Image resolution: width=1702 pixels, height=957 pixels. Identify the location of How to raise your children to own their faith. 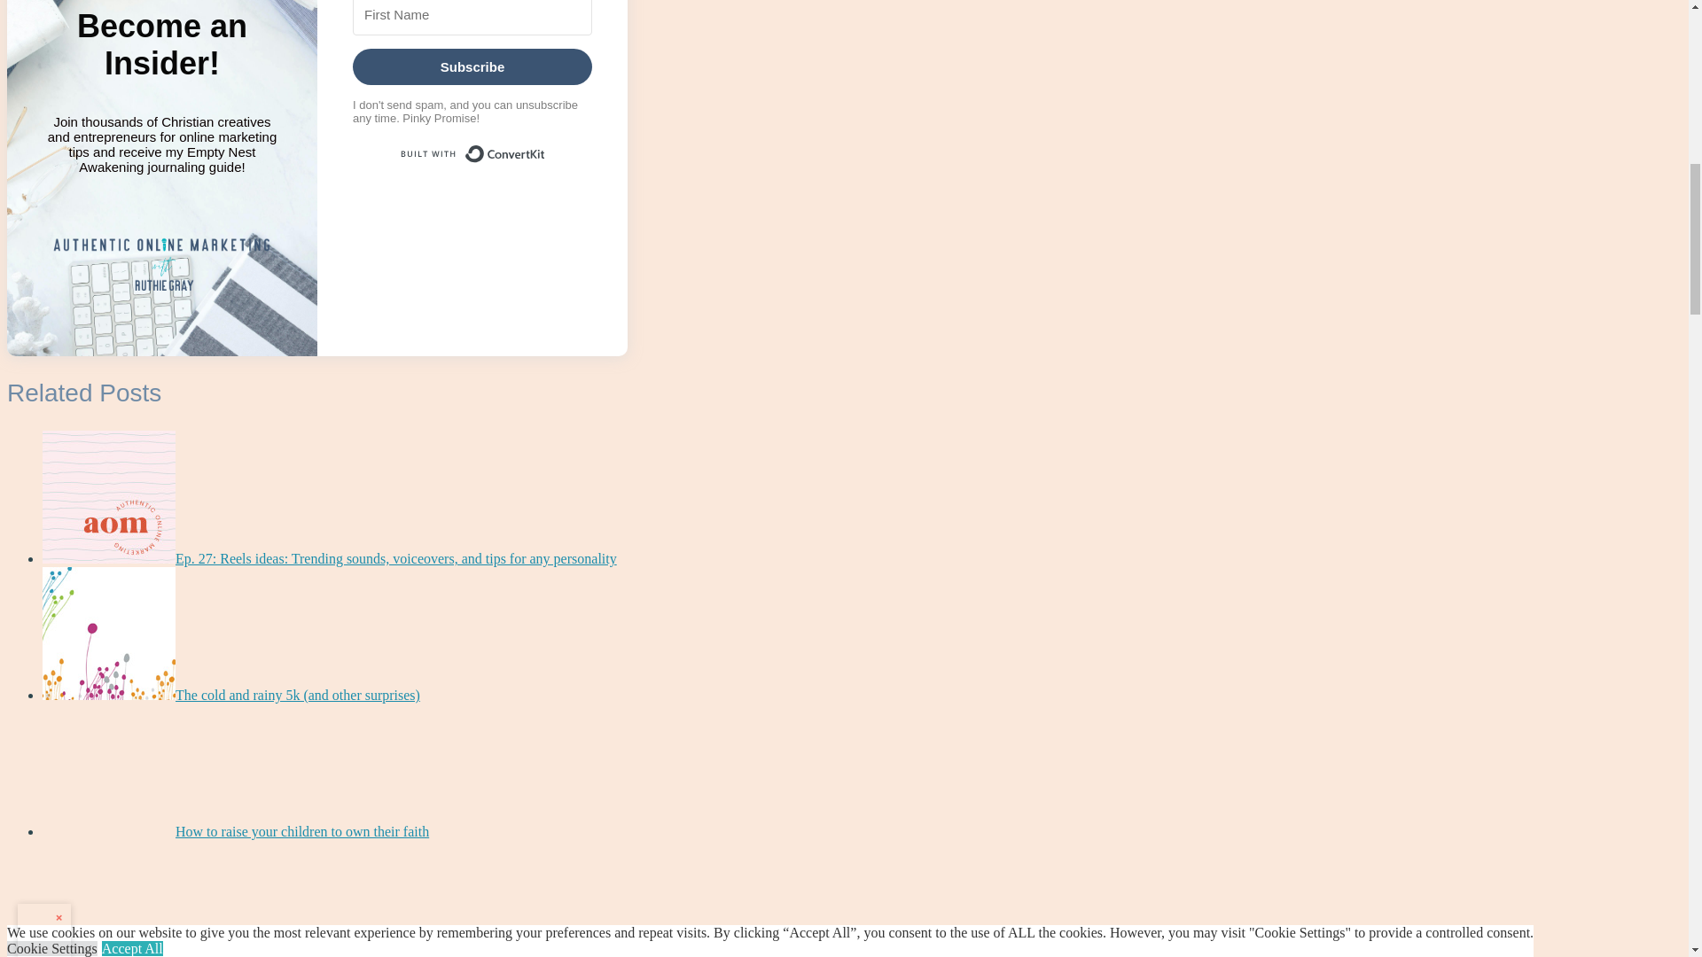
(301, 831).